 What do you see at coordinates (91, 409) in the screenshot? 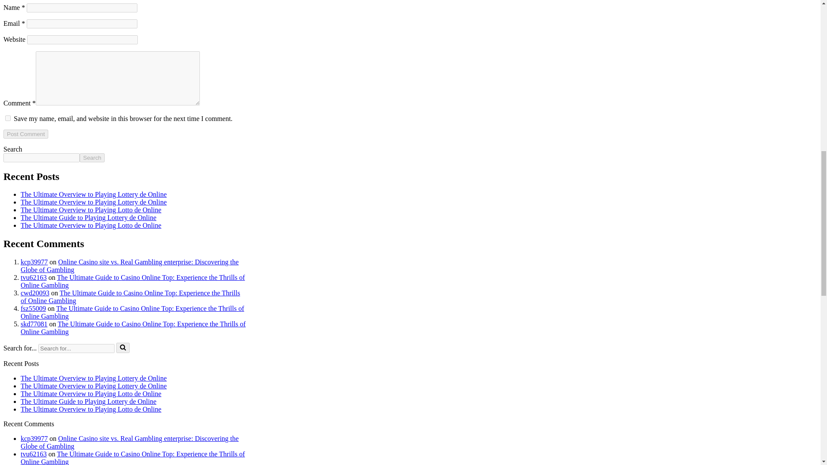
I see `The Ultimate Overview to Playing Lotto de Online` at bounding box center [91, 409].